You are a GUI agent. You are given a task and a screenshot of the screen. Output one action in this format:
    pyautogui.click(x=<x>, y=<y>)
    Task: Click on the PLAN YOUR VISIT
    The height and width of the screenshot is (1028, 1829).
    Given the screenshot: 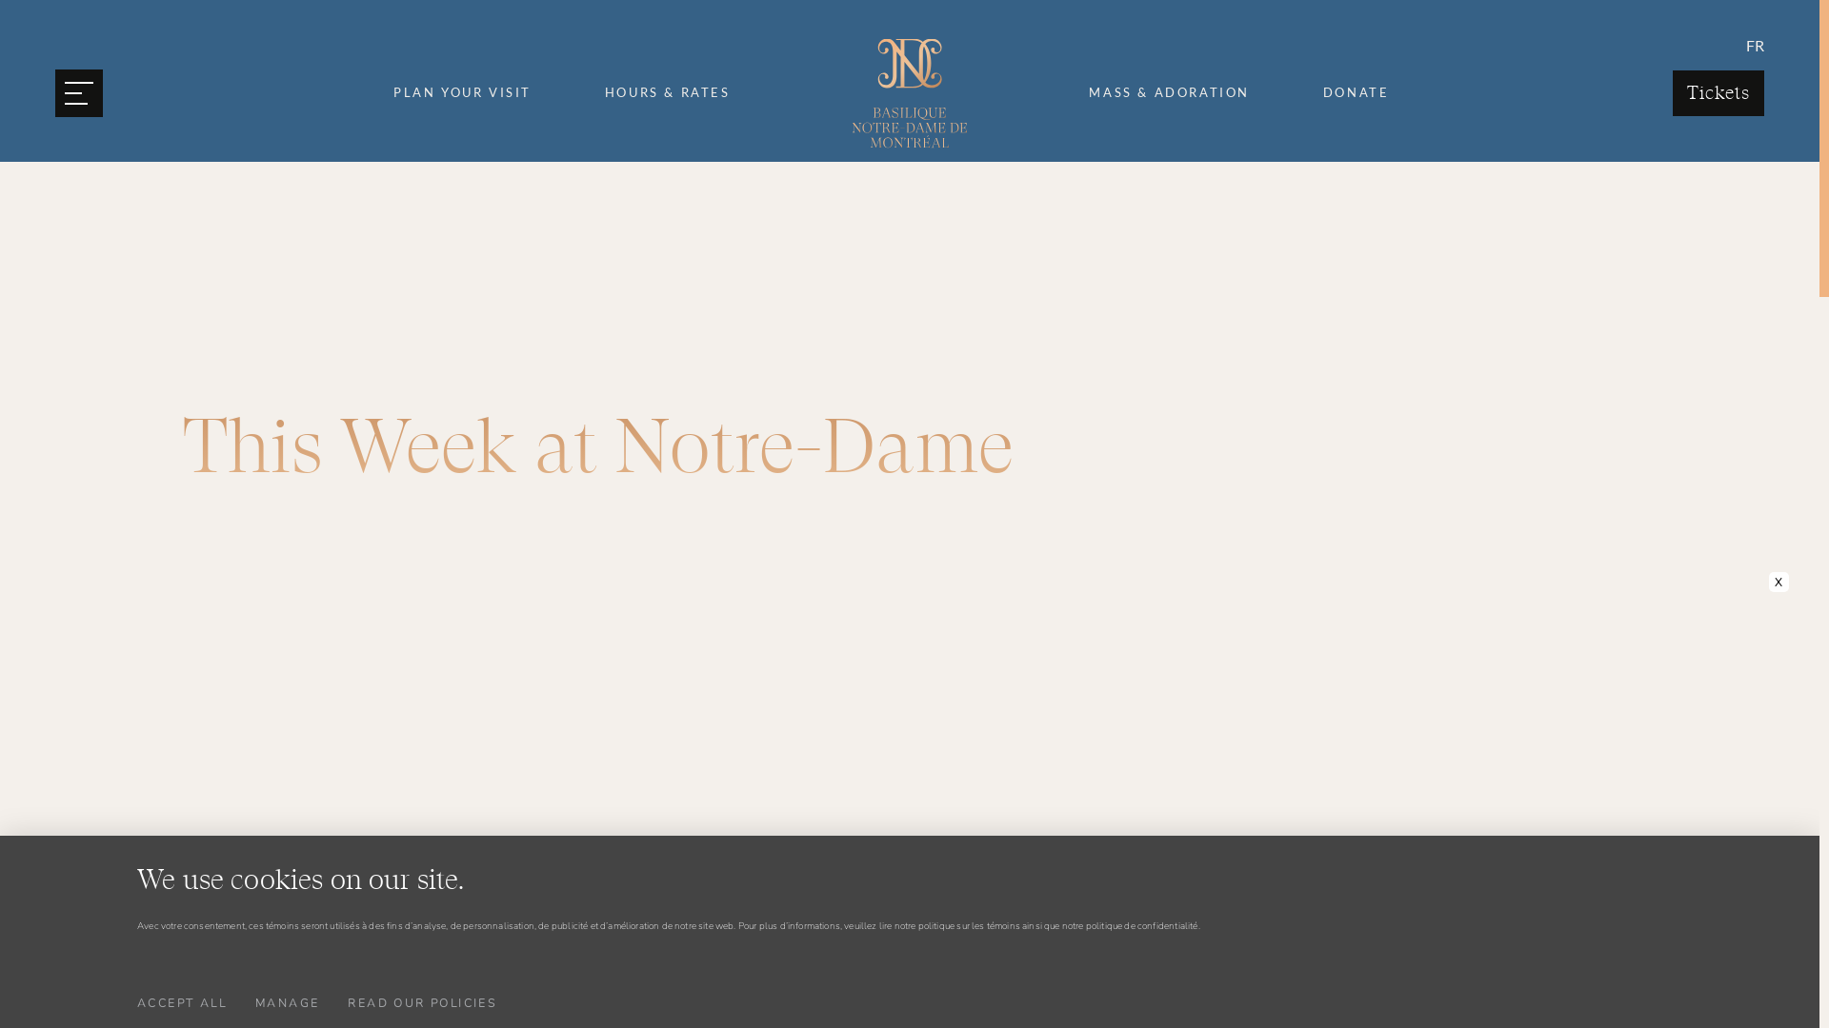 What is the action you would take?
    pyautogui.click(x=463, y=93)
    